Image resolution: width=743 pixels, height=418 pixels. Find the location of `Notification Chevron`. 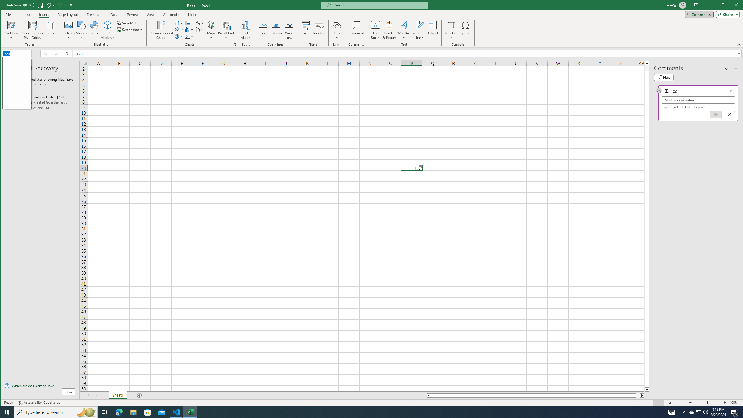

Notification Chevron is located at coordinates (389, 30).